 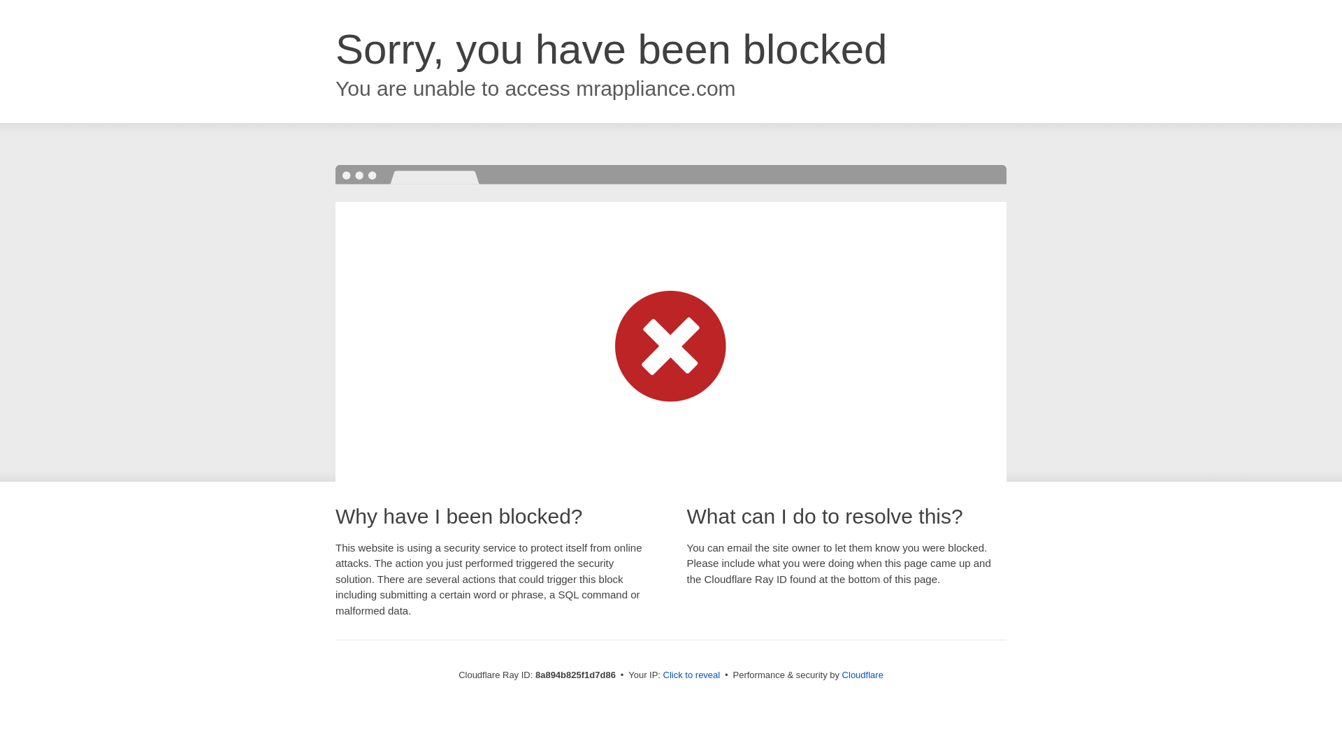 What do you see at coordinates (863, 675) in the screenshot?
I see `Cloudflare` at bounding box center [863, 675].